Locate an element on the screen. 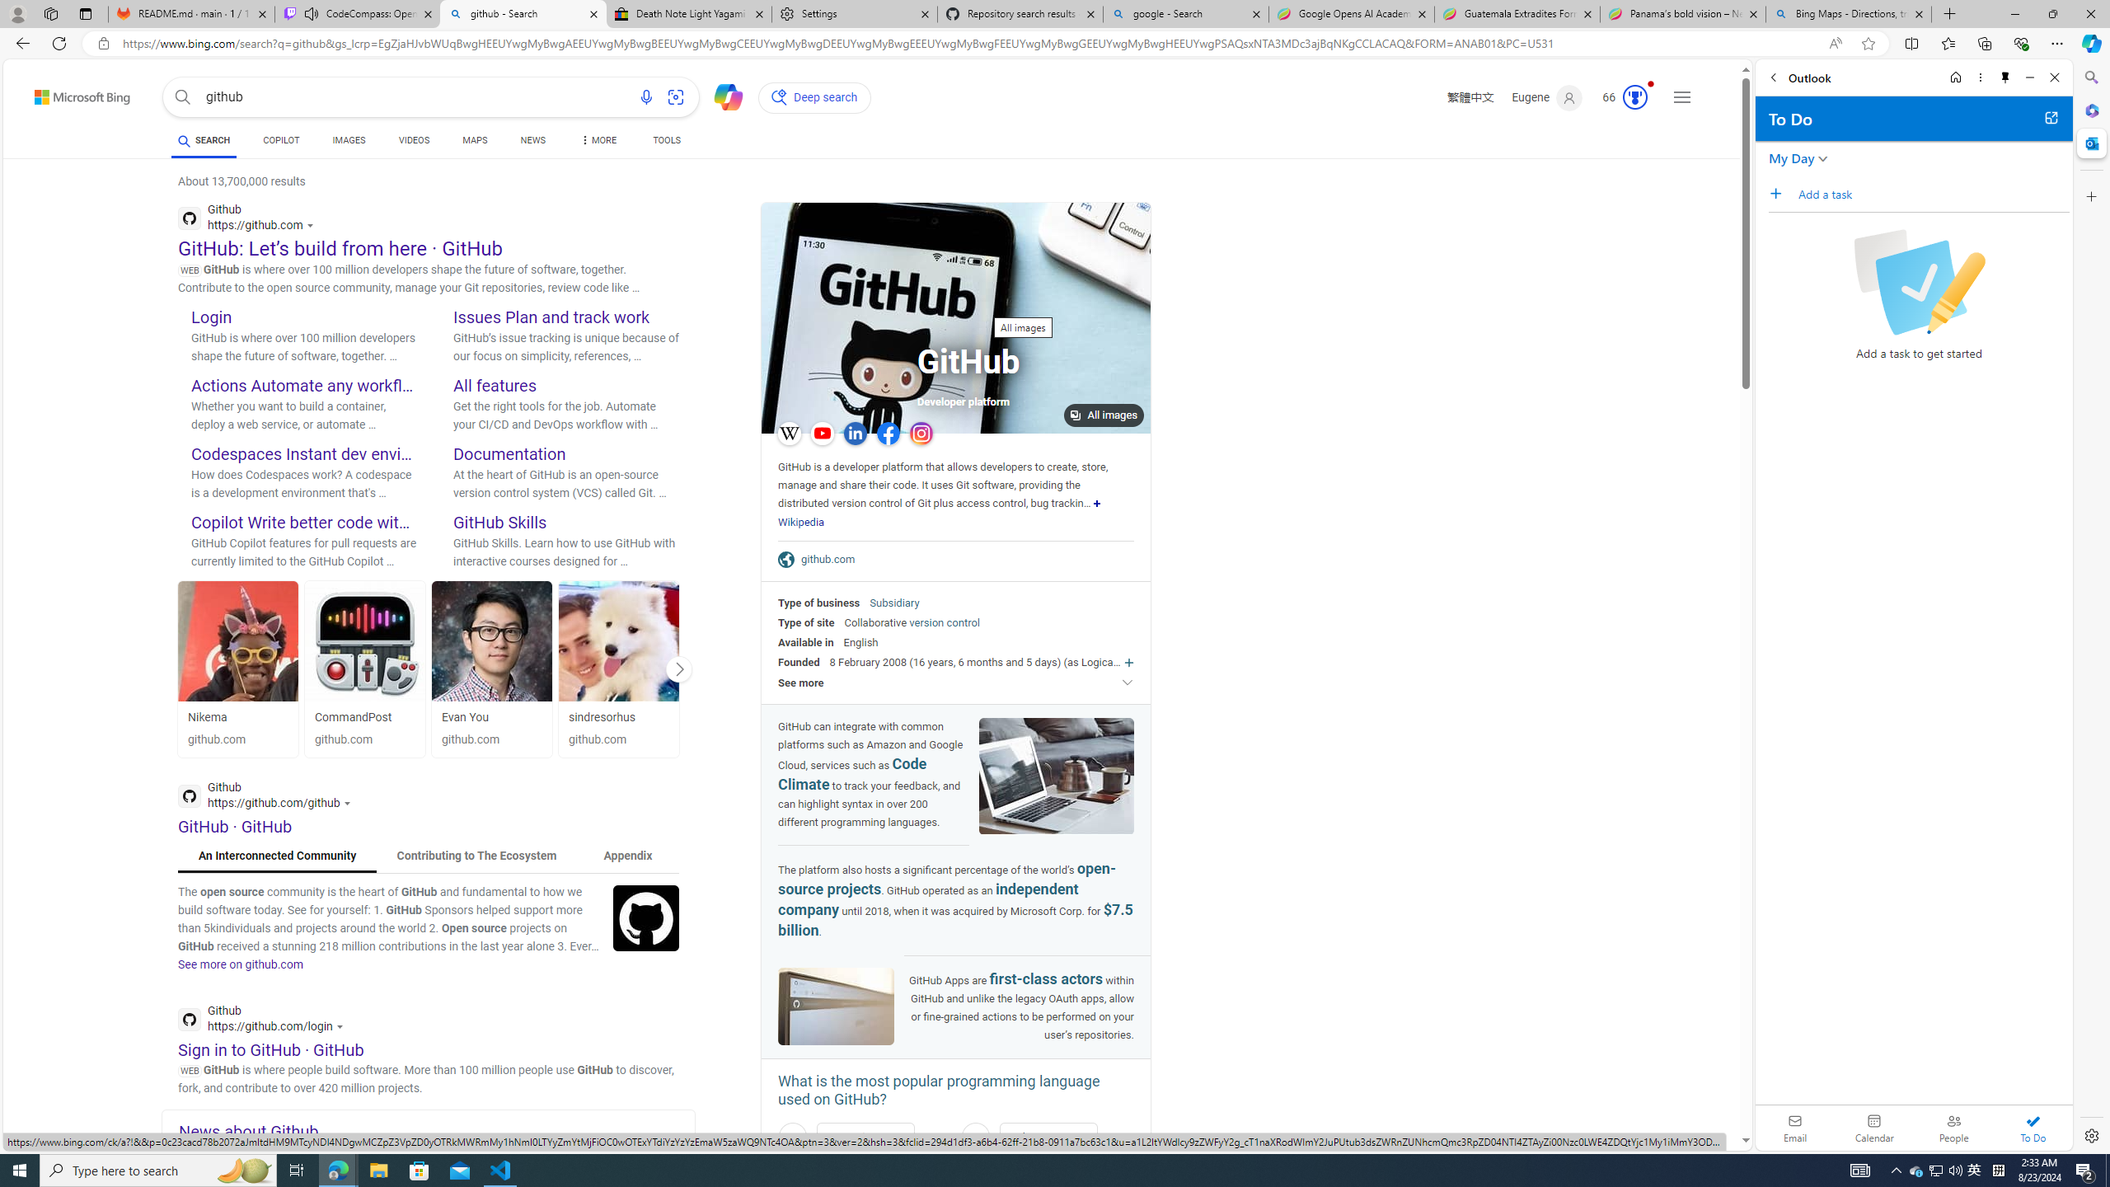 This screenshot has height=1187, width=2110. All images is located at coordinates (956, 318).